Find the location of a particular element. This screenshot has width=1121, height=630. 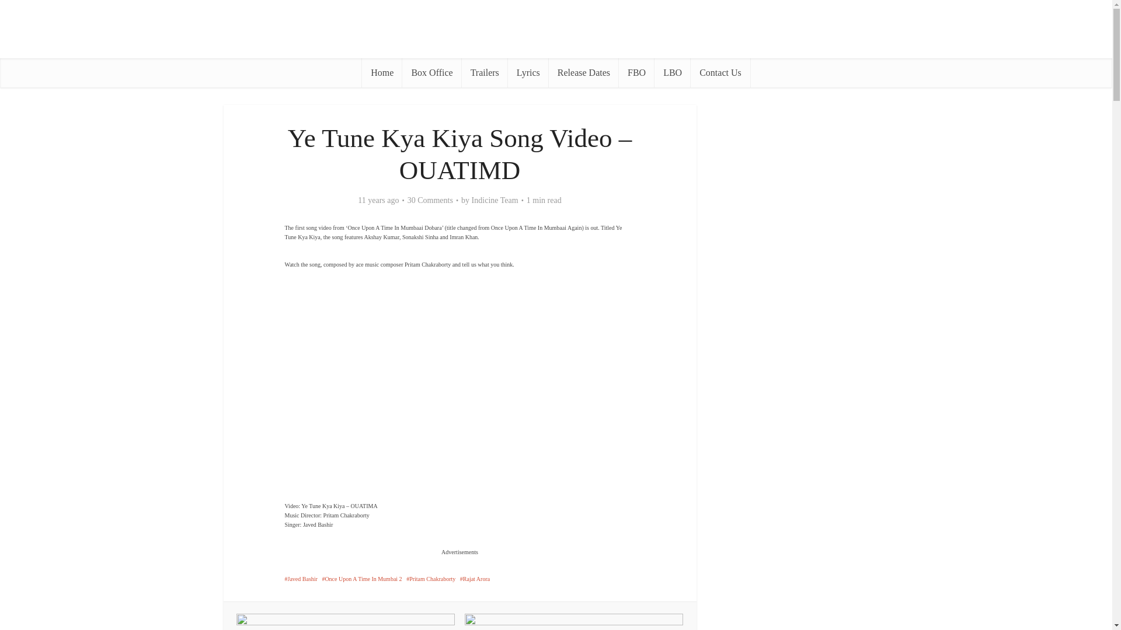

Trailers is located at coordinates (485, 73).